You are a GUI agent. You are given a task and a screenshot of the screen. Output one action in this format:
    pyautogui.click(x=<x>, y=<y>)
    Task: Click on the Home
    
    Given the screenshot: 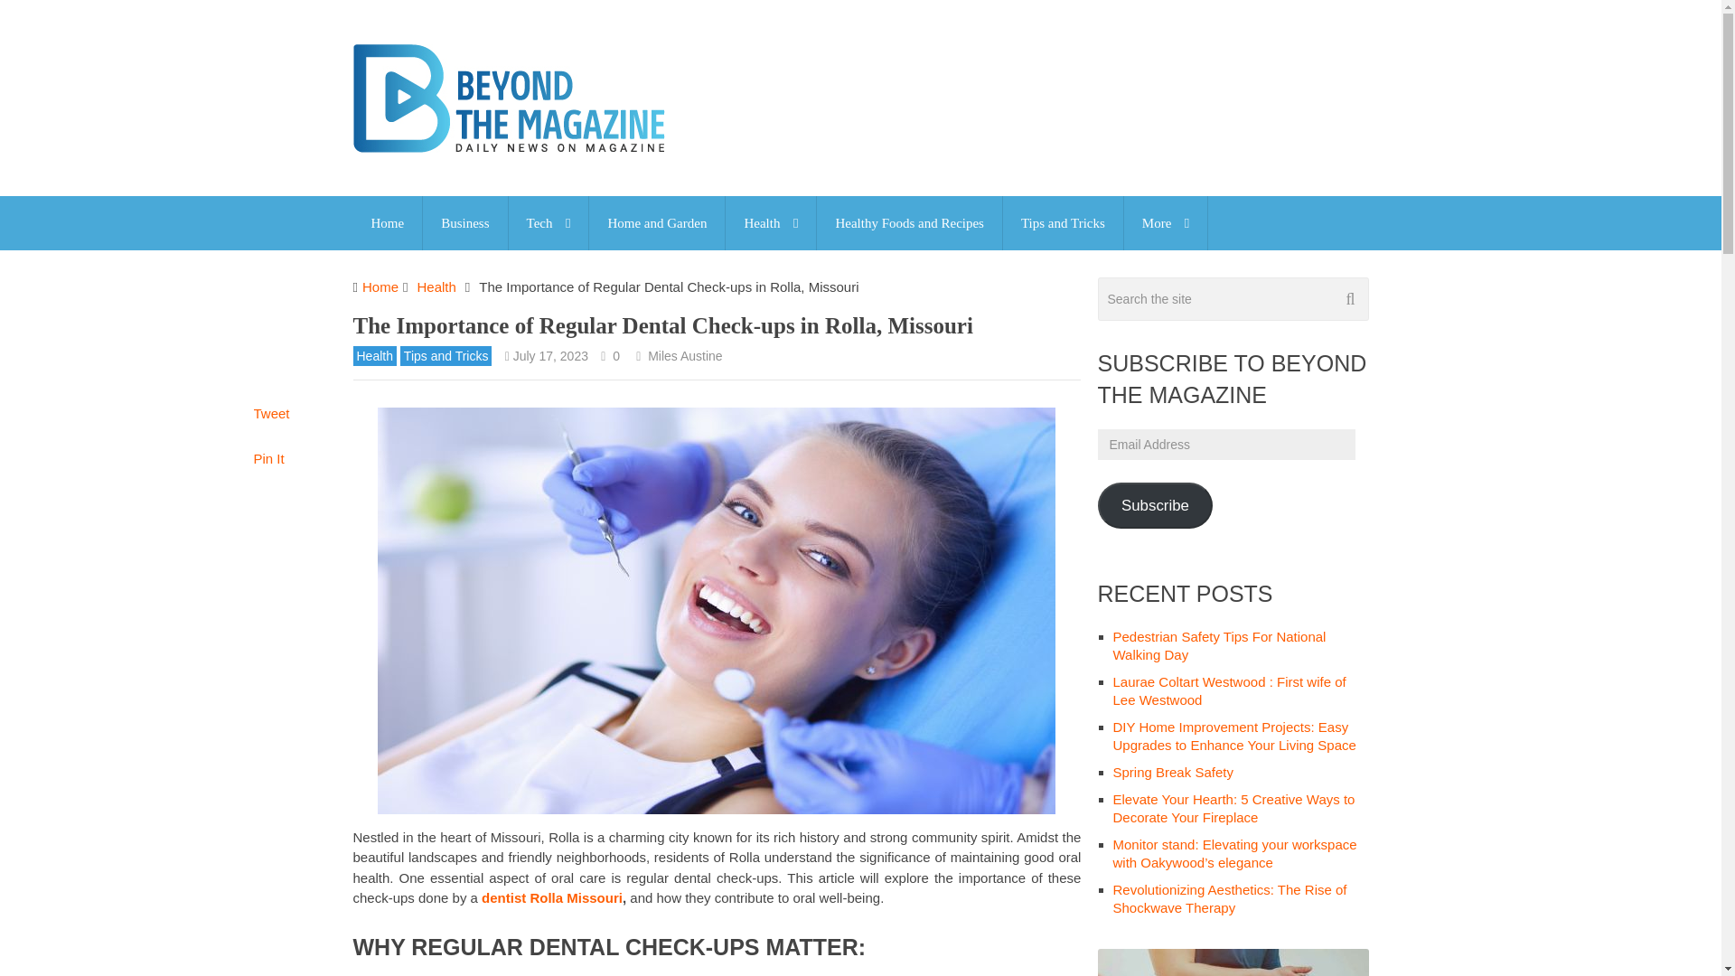 What is the action you would take?
    pyautogui.click(x=387, y=222)
    